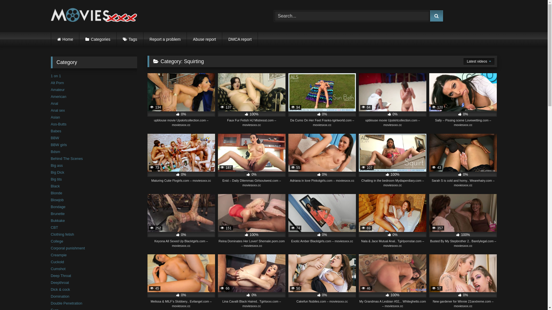 The height and width of the screenshot is (310, 552). I want to click on Blowjob, so click(57, 200).